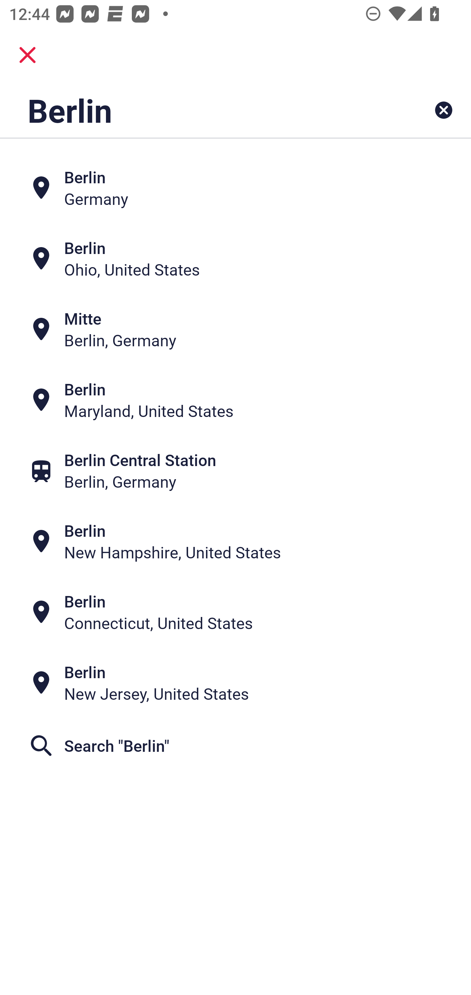  I want to click on Berlin, so click(194, 110).